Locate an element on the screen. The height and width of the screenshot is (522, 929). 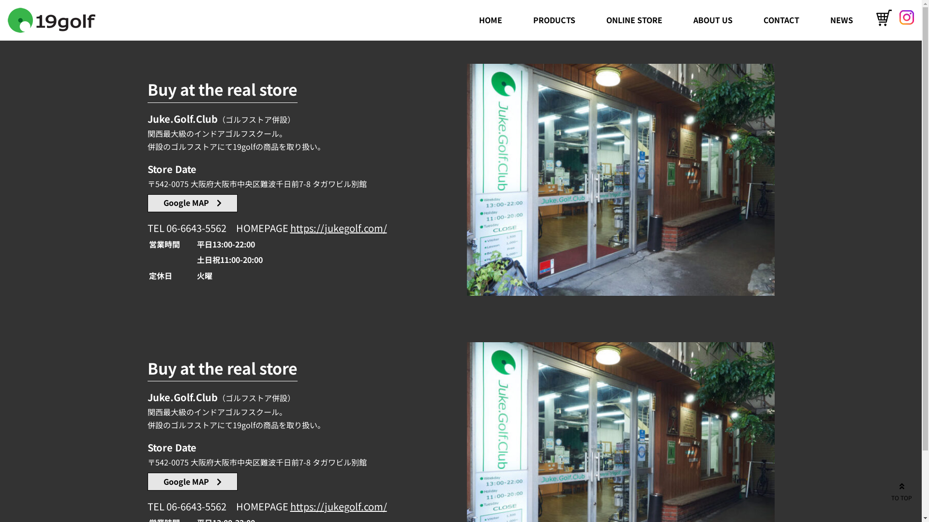
Google MAP is located at coordinates (192, 481).